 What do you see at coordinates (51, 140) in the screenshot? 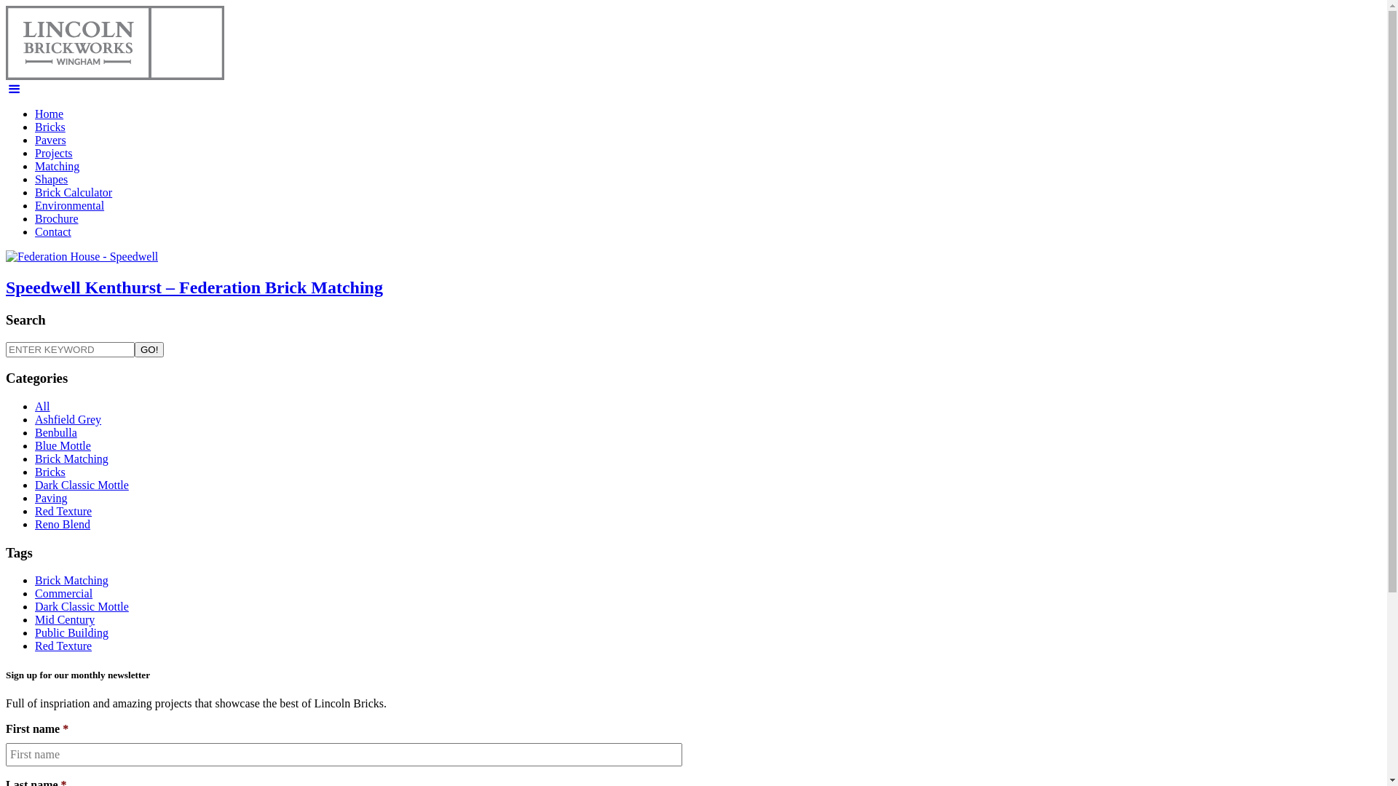
I see `Pavers` at bounding box center [51, 140].